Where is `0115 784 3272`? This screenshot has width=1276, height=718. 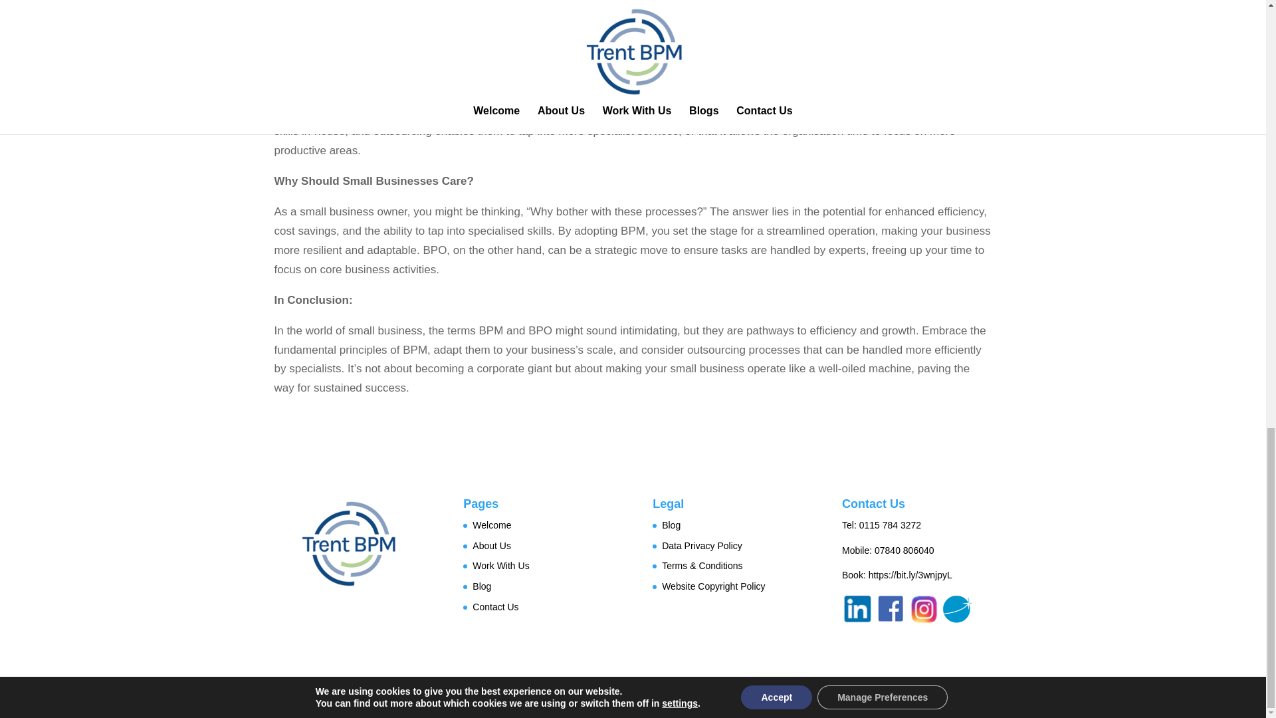 0115 784 3272 is located at coordinates (890, 525).